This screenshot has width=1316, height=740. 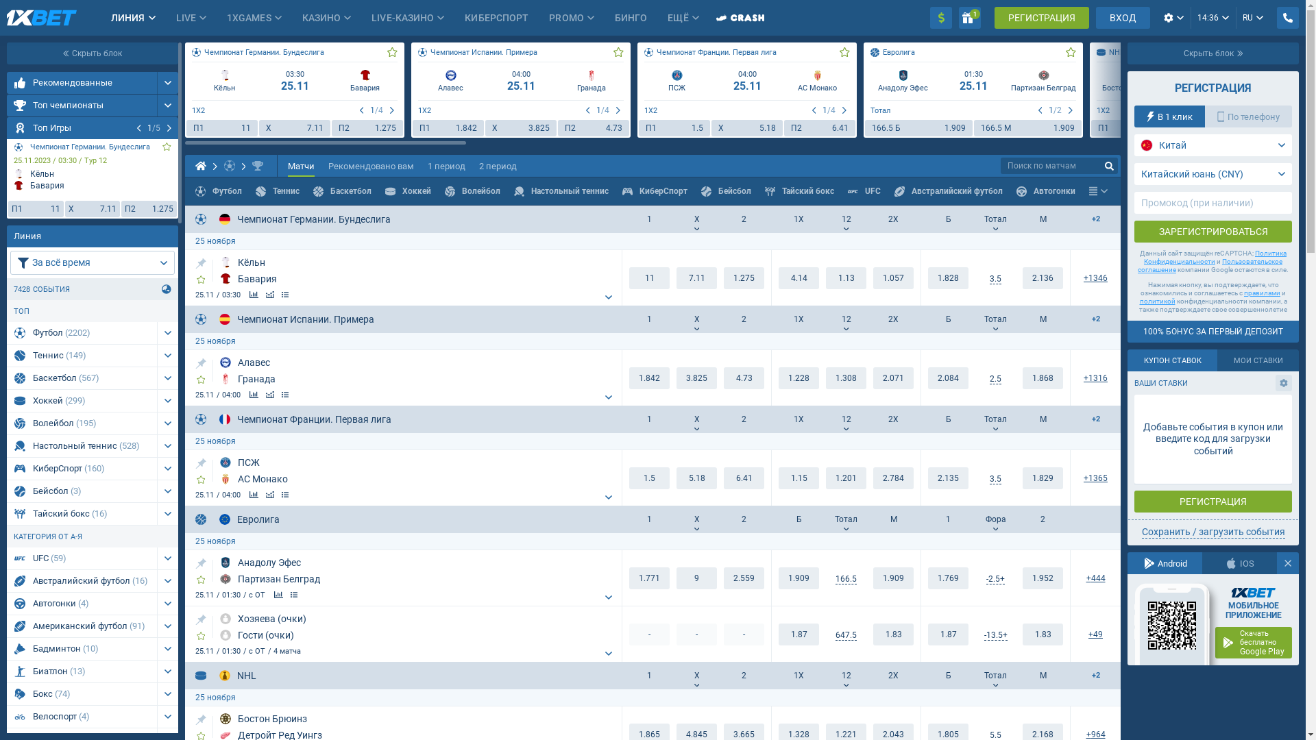 I want to click on 3.5, so click(x=995, y=280).